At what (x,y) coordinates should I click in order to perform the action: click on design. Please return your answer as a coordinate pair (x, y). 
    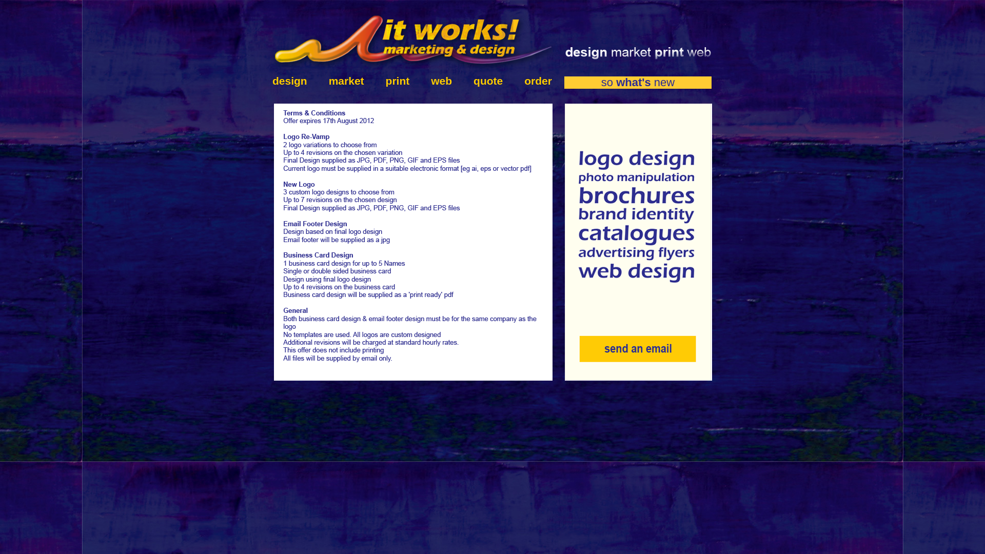
    Looking at the image, I should click on (290, 81).